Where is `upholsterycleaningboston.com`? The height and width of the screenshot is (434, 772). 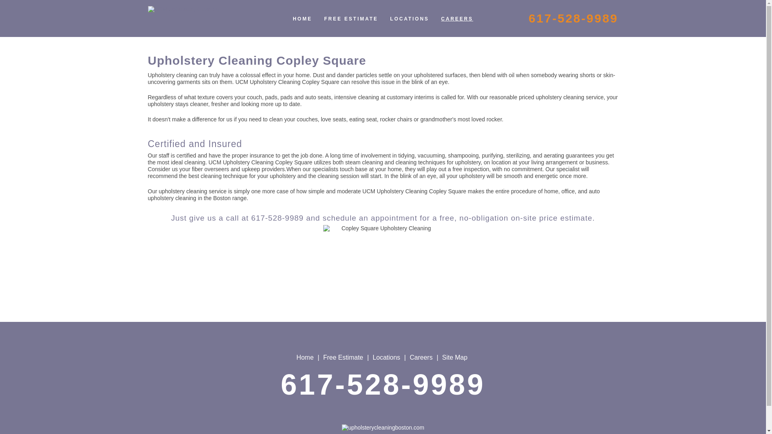
upholsterycleaningboston.com is located at coordinates (383, 428).